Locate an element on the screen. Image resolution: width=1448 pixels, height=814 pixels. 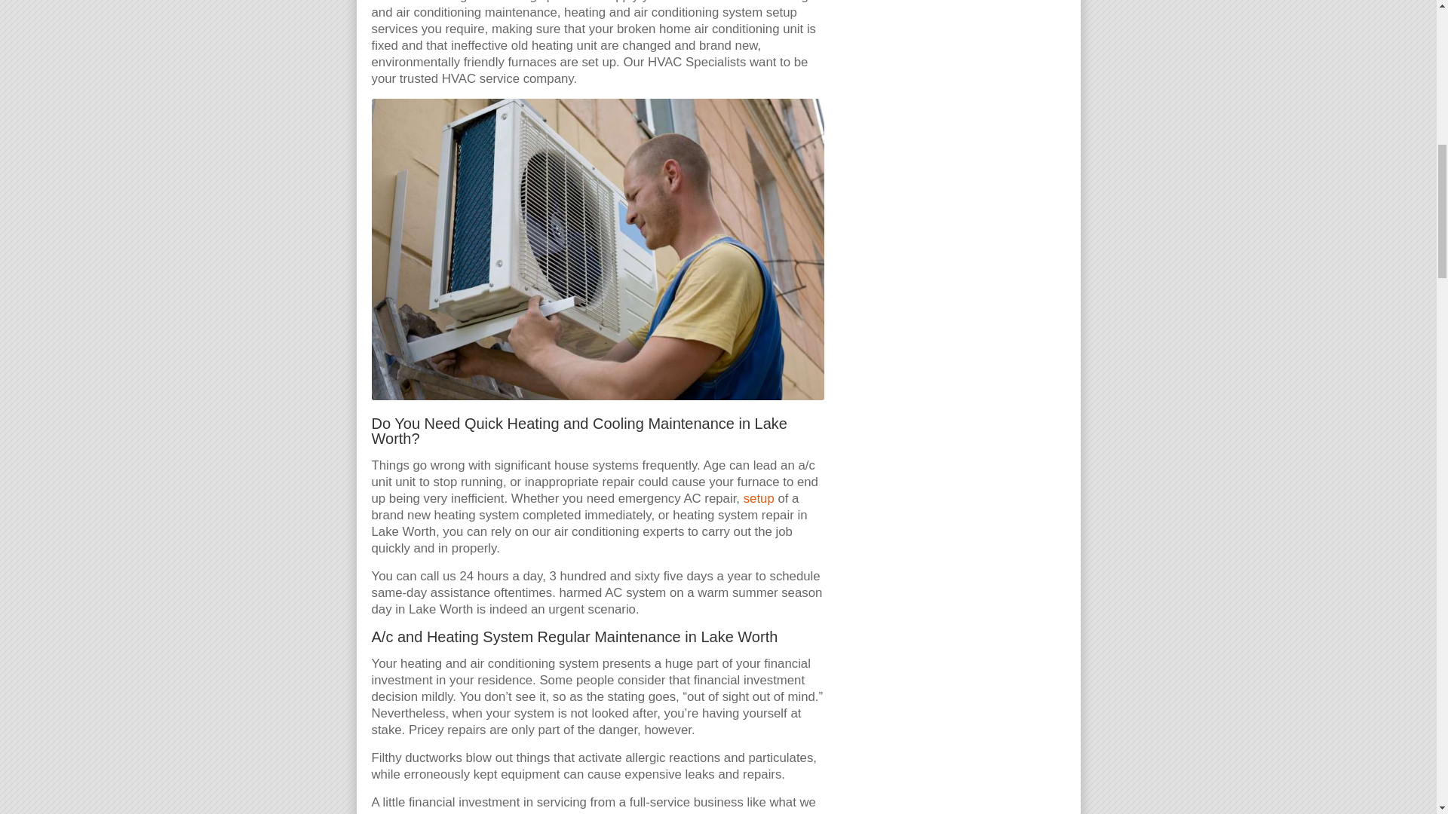
setup is located at coordinates (759, 498).